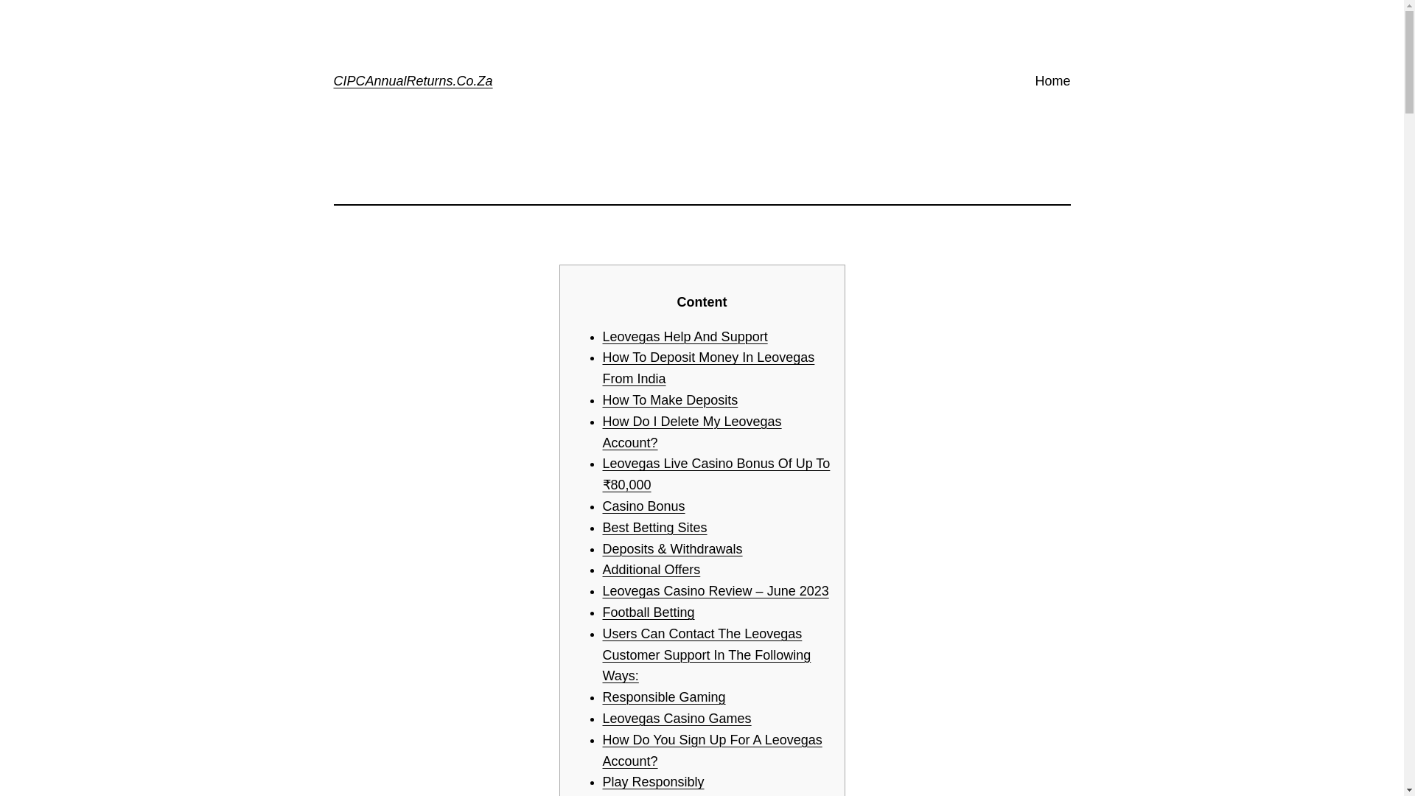  I want to click on Best Betting Sites, so click(654, 528).